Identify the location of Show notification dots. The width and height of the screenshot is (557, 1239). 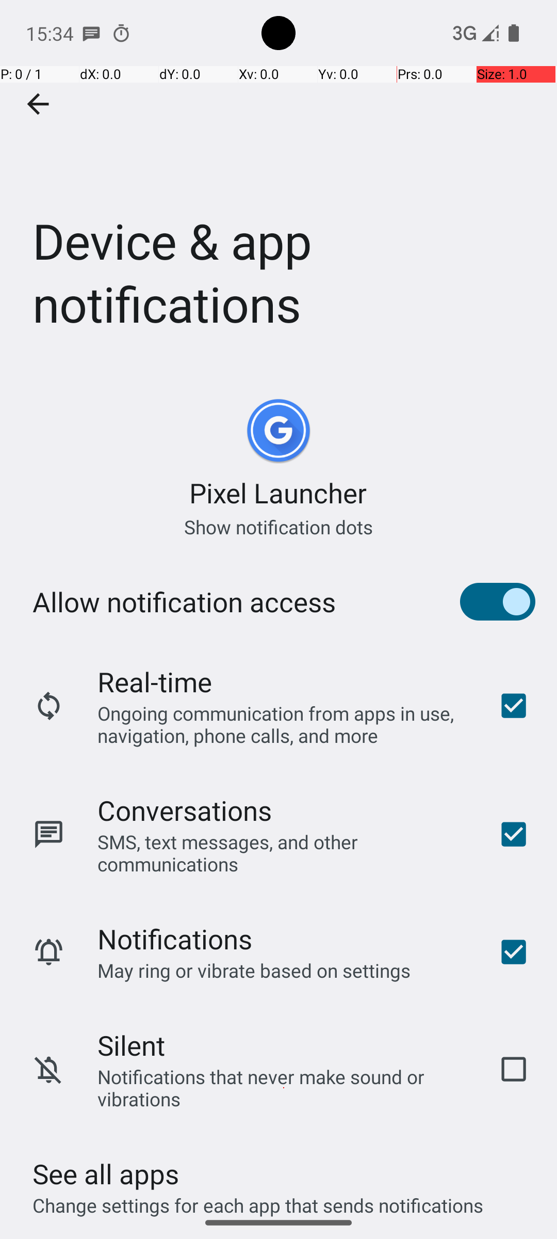
(278, 527).